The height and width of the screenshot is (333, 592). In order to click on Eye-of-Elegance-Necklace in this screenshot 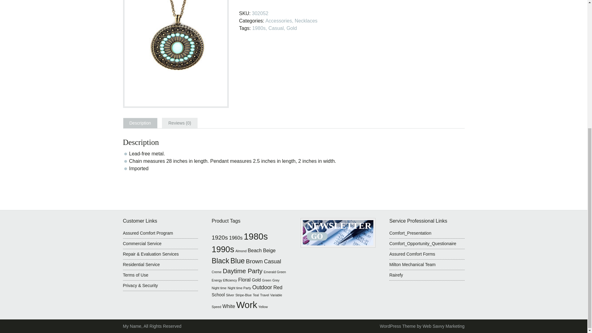, I will do `click(175, 54)`.